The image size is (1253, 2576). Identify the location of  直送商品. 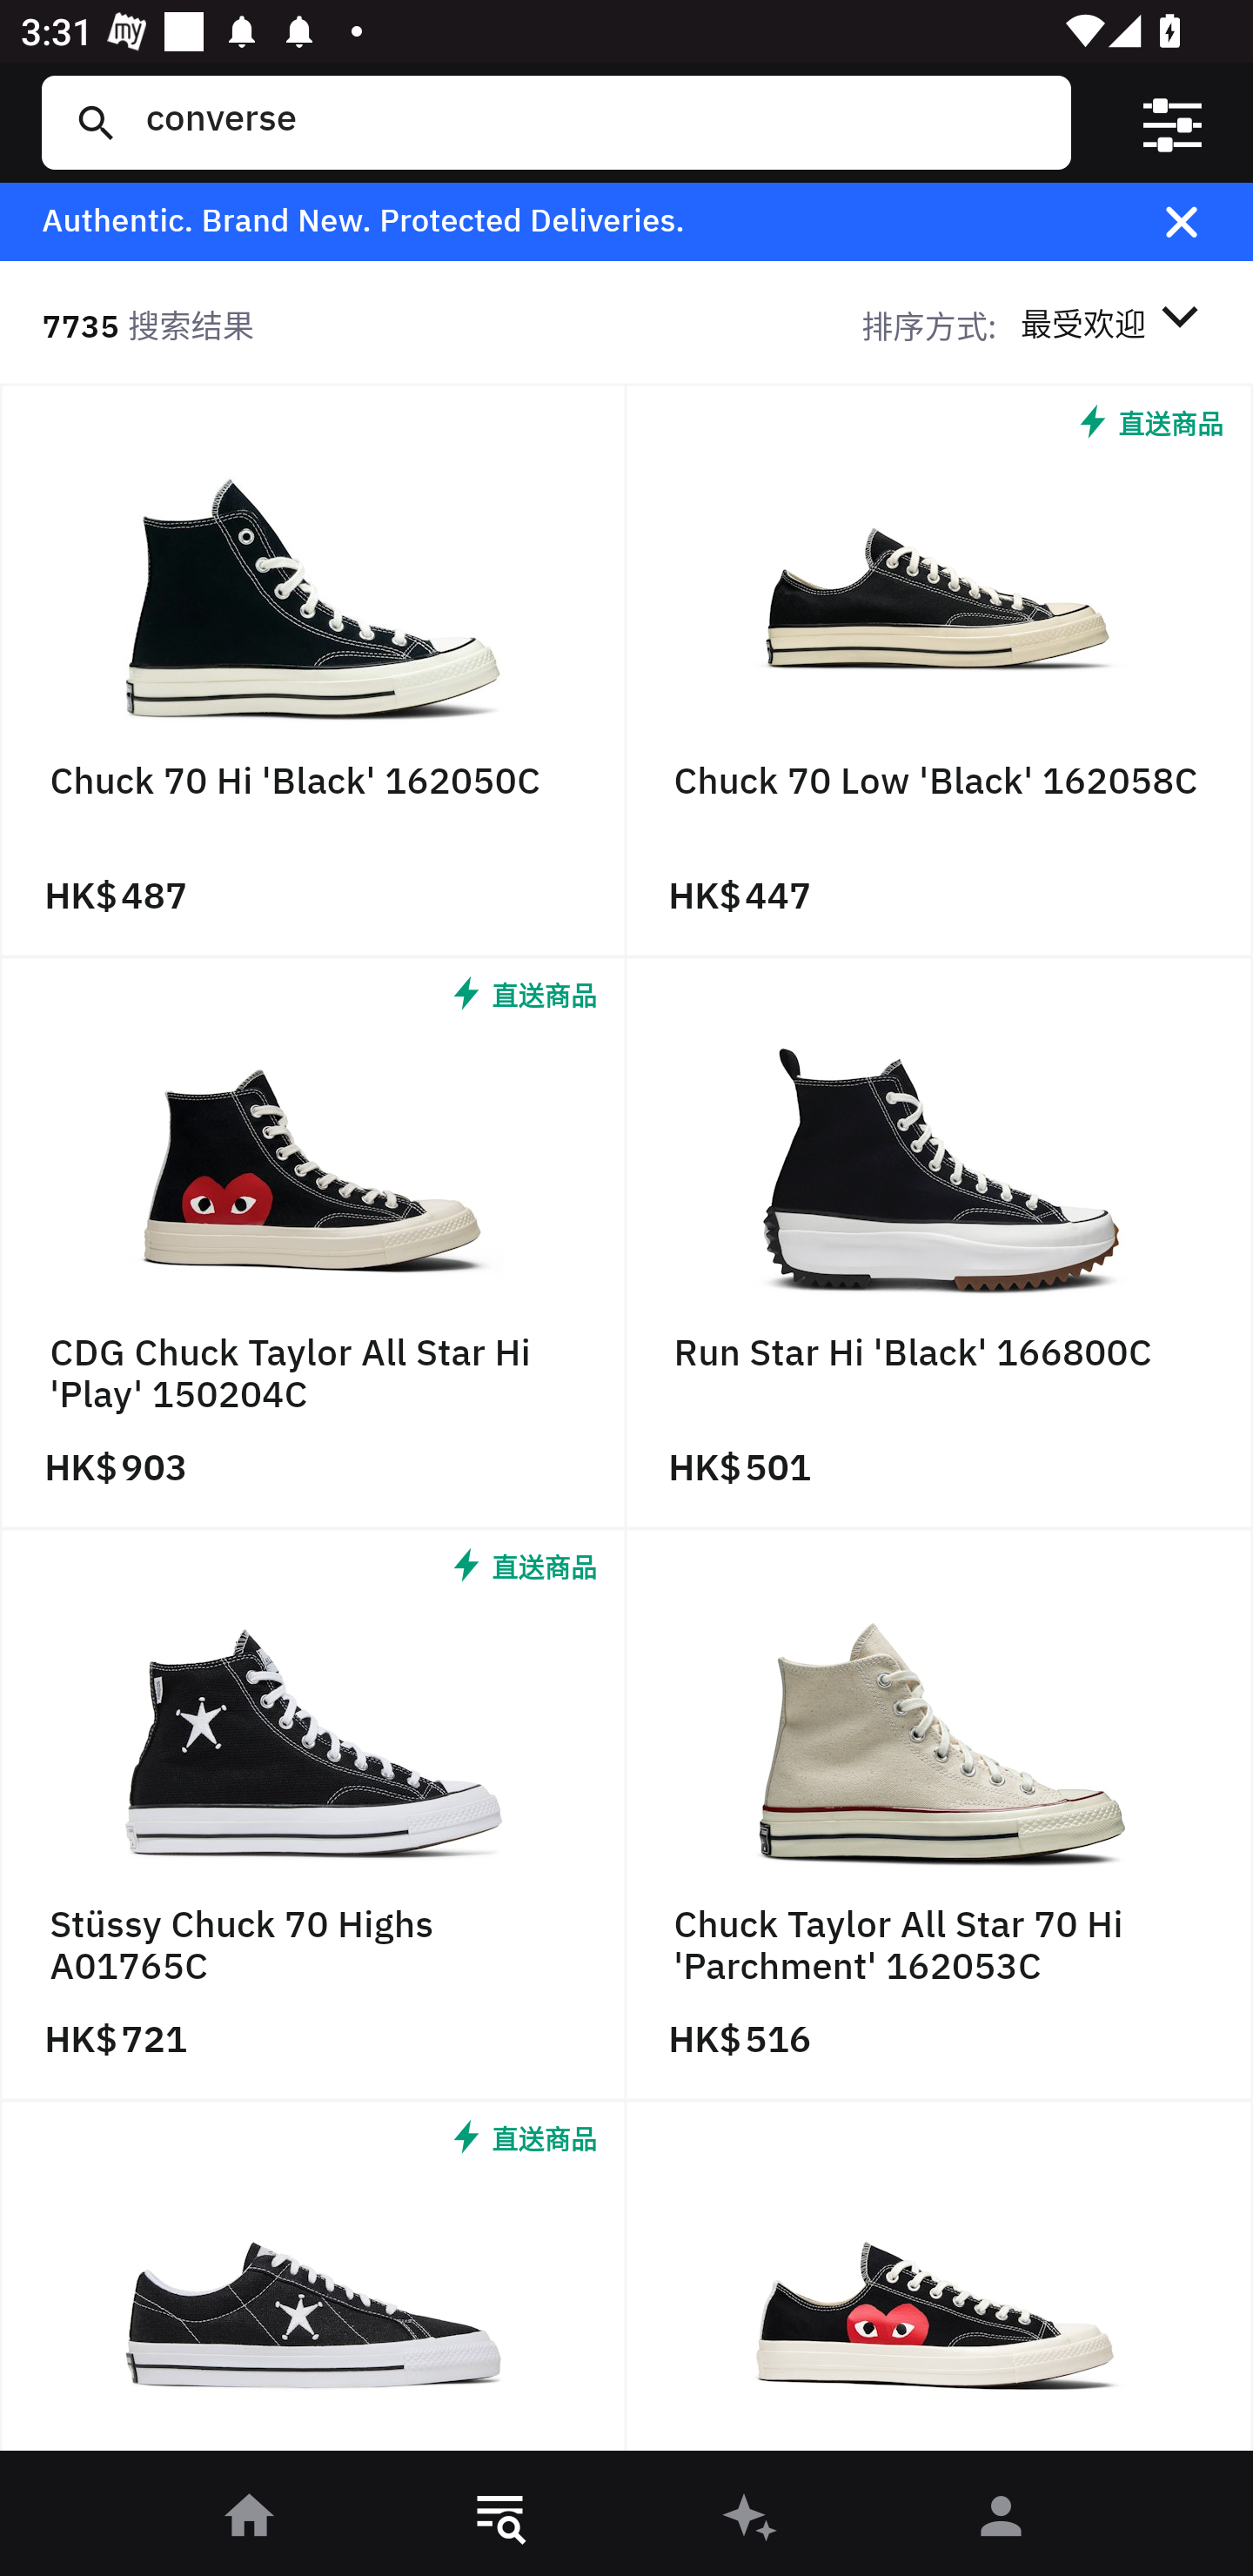
(313, 2284).